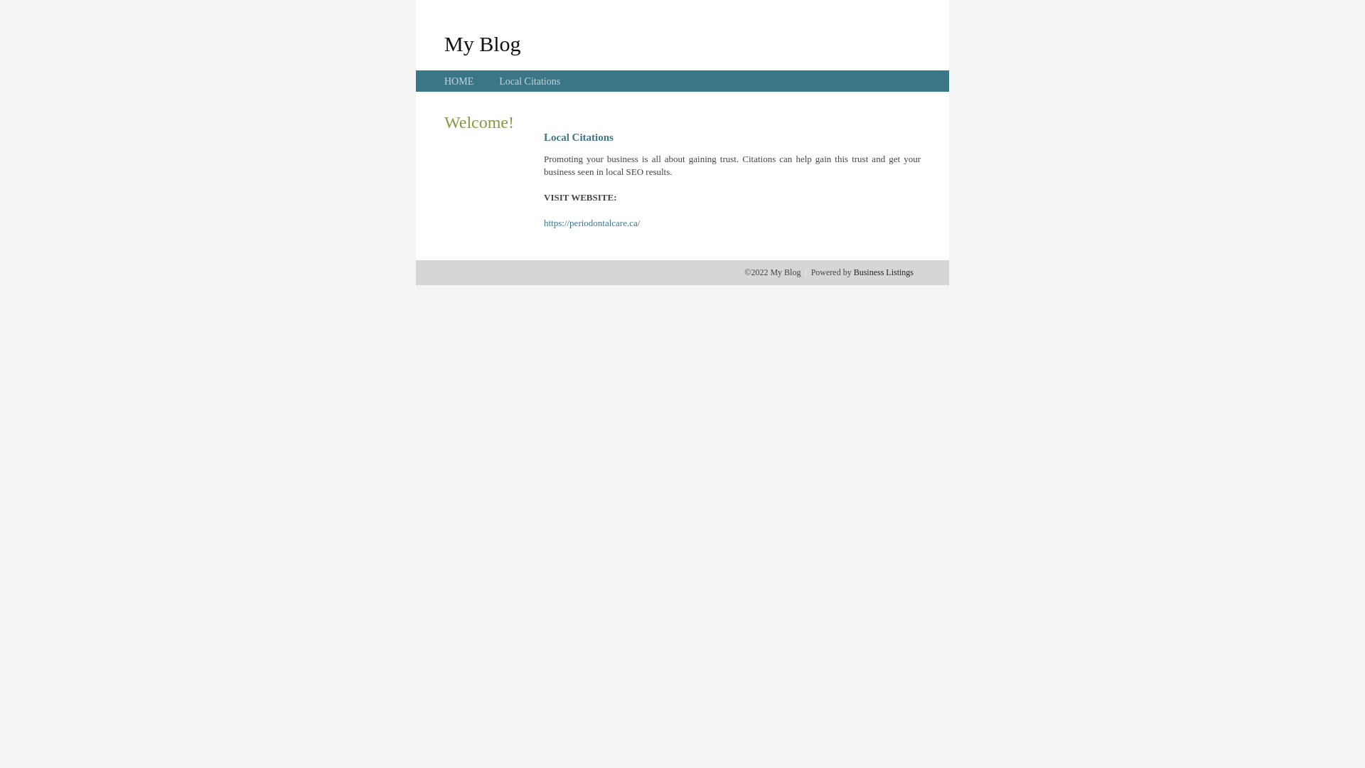 The height and width of the screenshot is (768, 1365). Describe the element at coordinates (459, 81) in the screenshot. I see `HOME` at that location.